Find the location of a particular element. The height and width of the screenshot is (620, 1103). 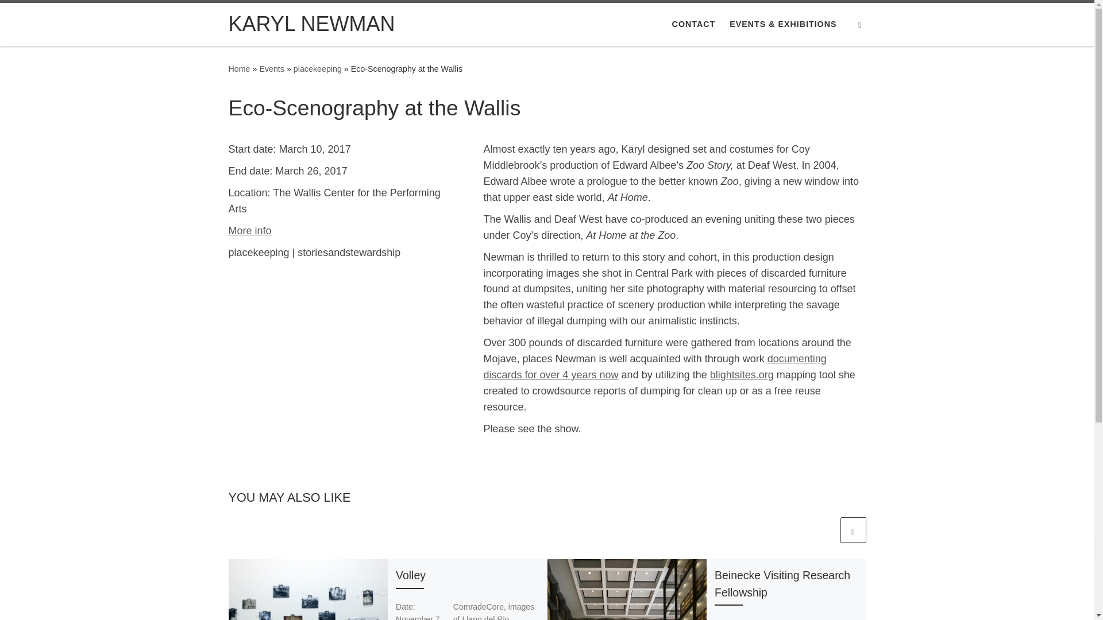

documenting discards for over 4 years now is located at coordinates (655, 366).